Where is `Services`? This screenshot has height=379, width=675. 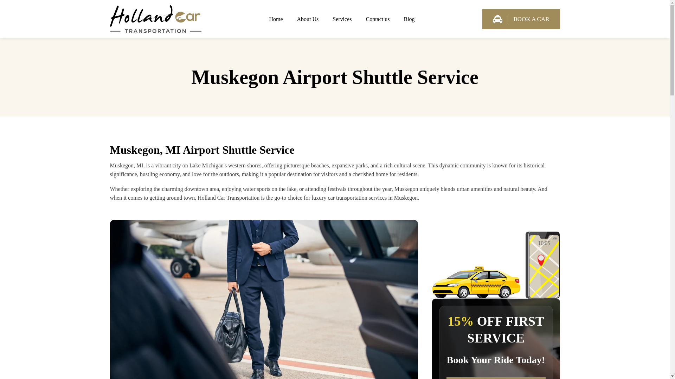
Services is located at coordinates (342, 19).